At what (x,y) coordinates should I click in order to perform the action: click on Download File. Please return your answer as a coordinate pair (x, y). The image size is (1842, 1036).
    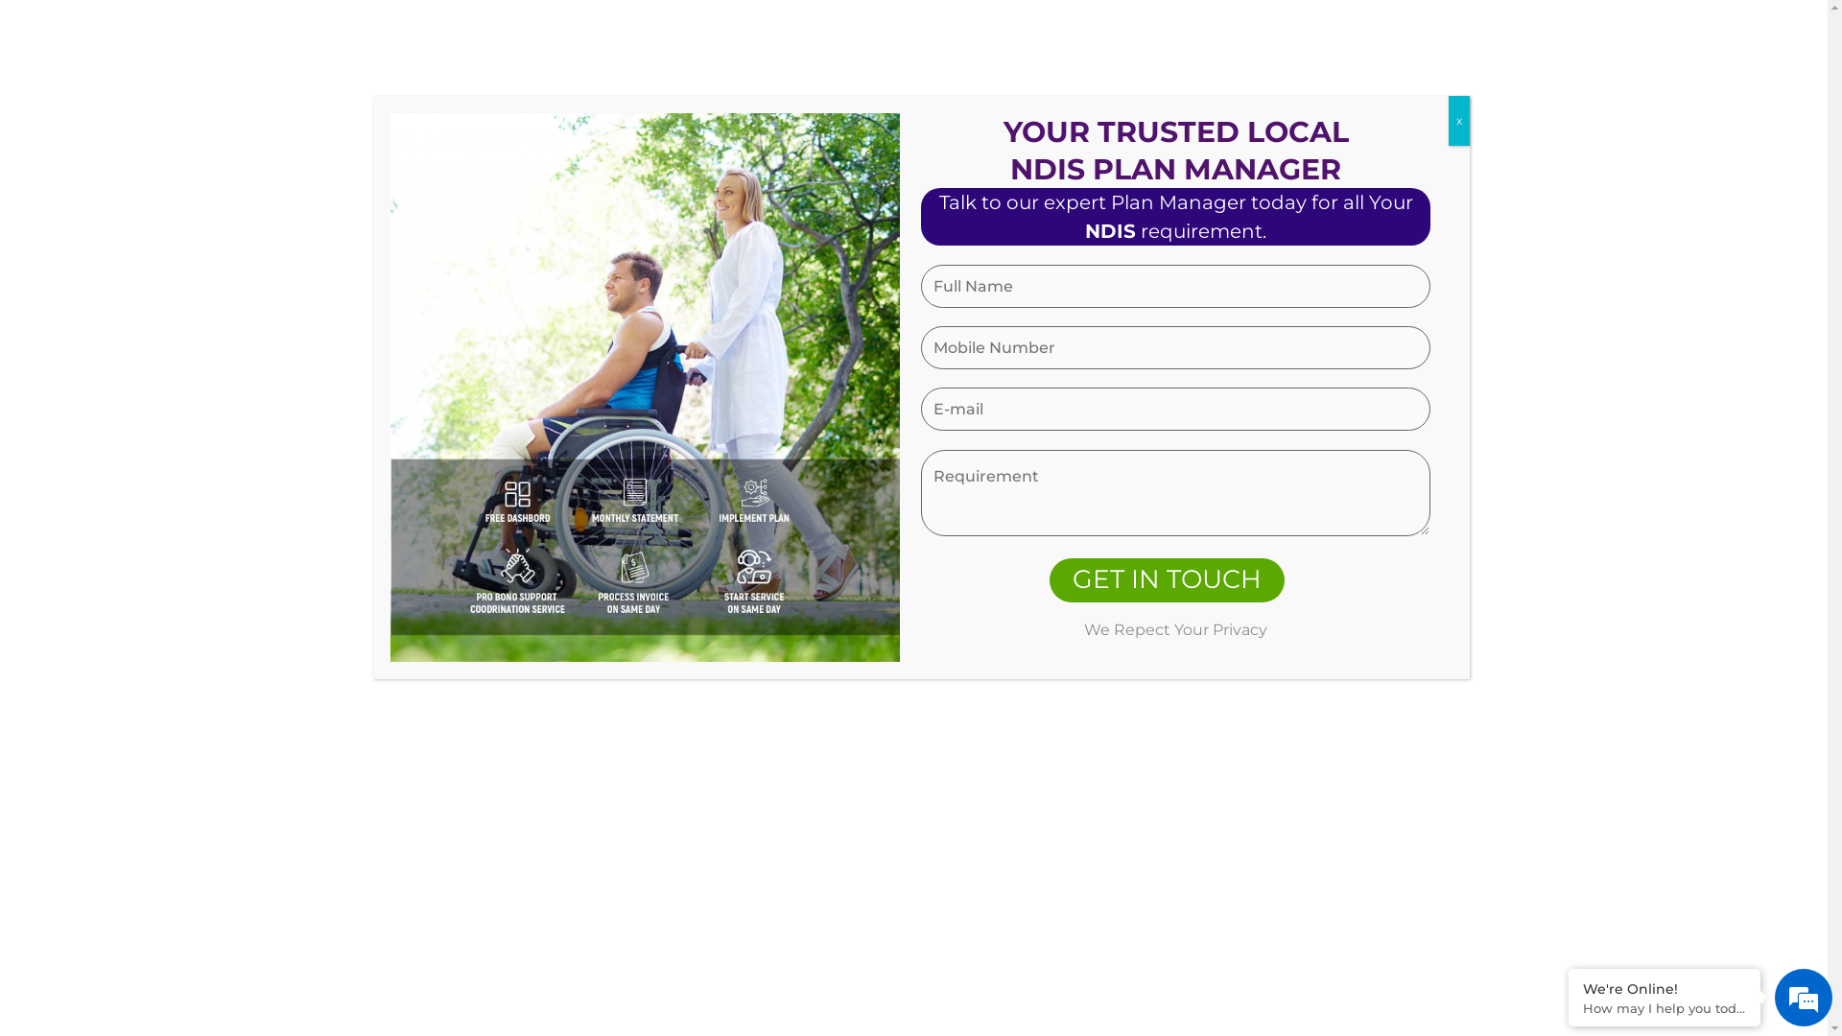
    Looking at the image, I should click on (556, 810).